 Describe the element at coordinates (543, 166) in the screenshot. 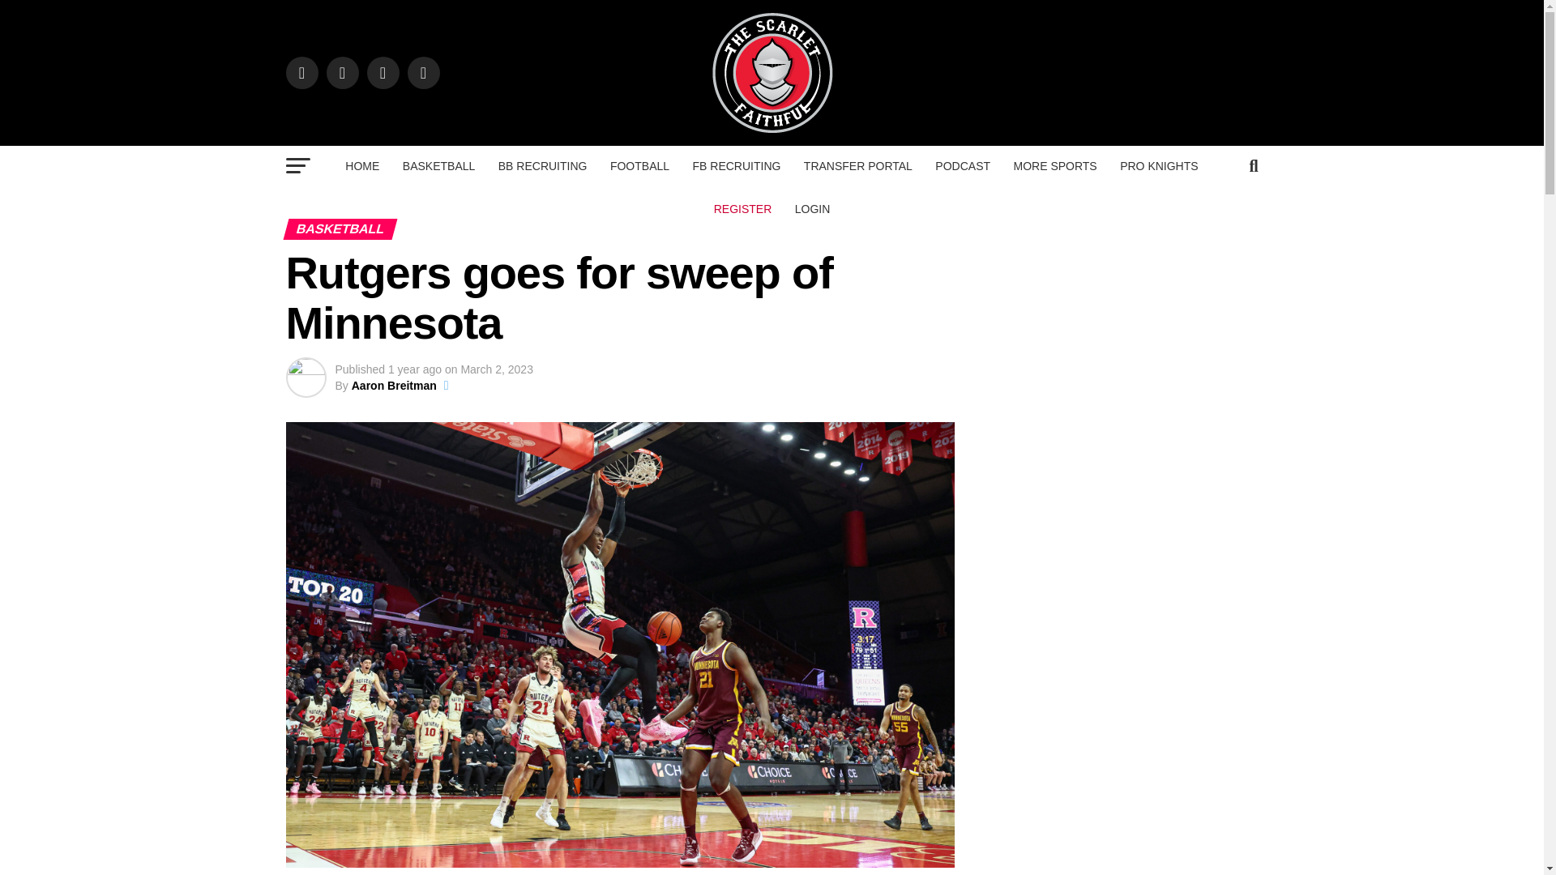

I see `BB RECRUITING` at that location.